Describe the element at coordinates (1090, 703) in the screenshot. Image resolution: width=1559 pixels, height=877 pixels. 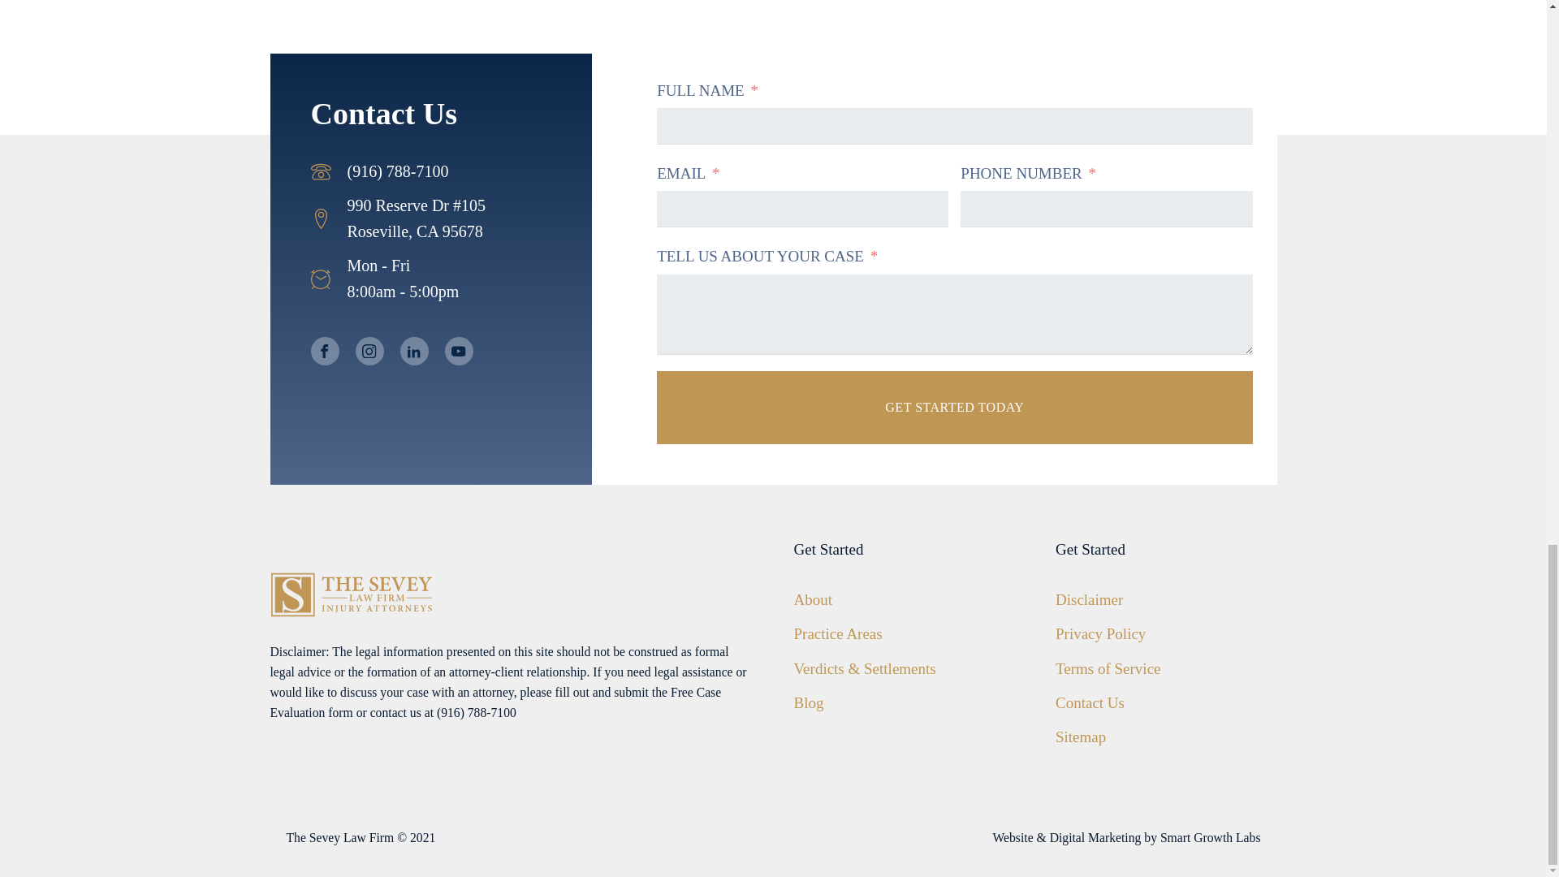
I see `Contact Us` at that location.